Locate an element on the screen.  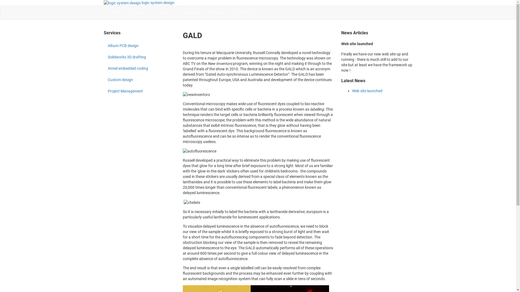
Atmel embedded coding is located at coordinates (139, 68).